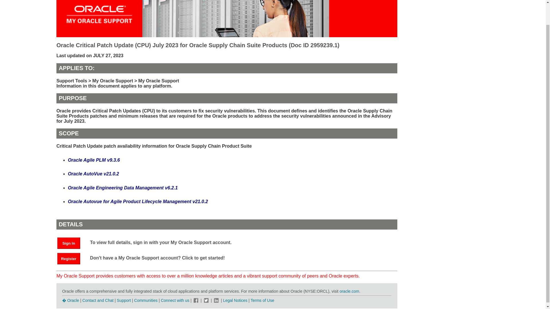 This screenshot has width=550, height=309. Describe the element at coordinates (349, 291) in the screenshot. I see `oracle.com` at that location.